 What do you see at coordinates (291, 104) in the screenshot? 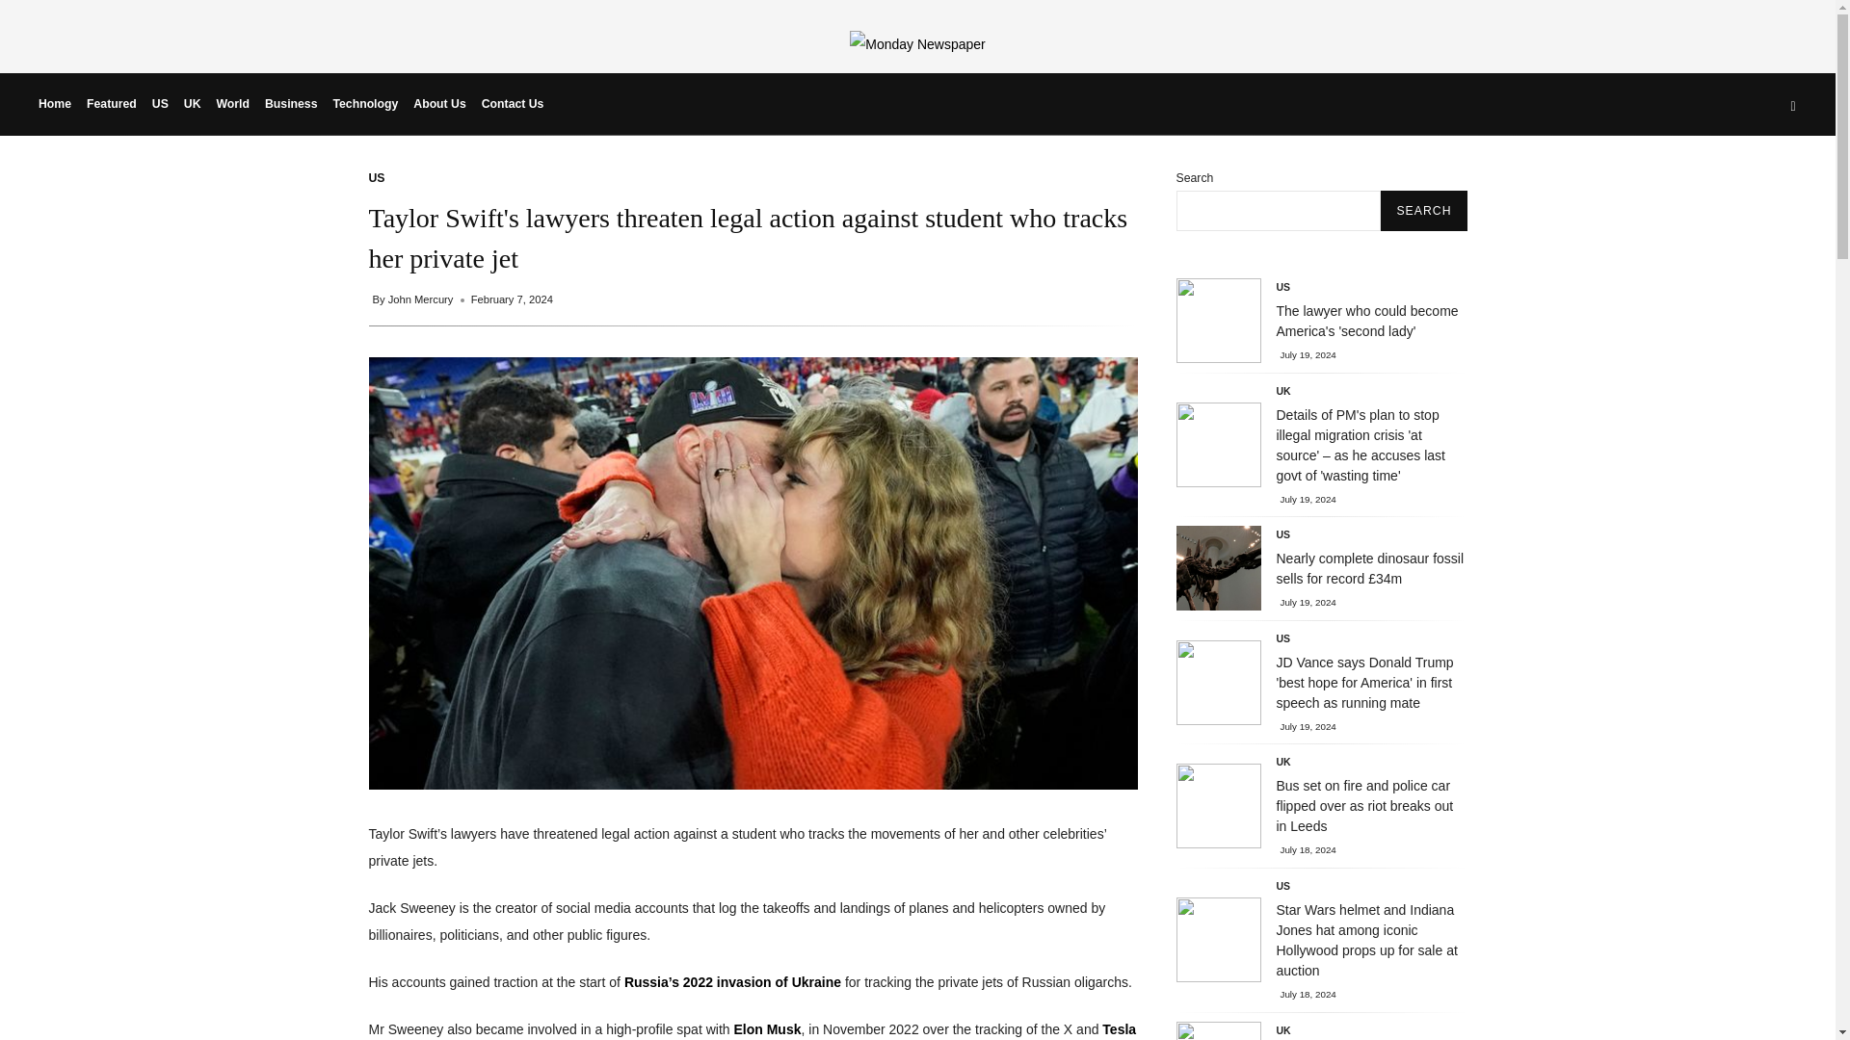
I see `Business` at bounding box center [291, 104].